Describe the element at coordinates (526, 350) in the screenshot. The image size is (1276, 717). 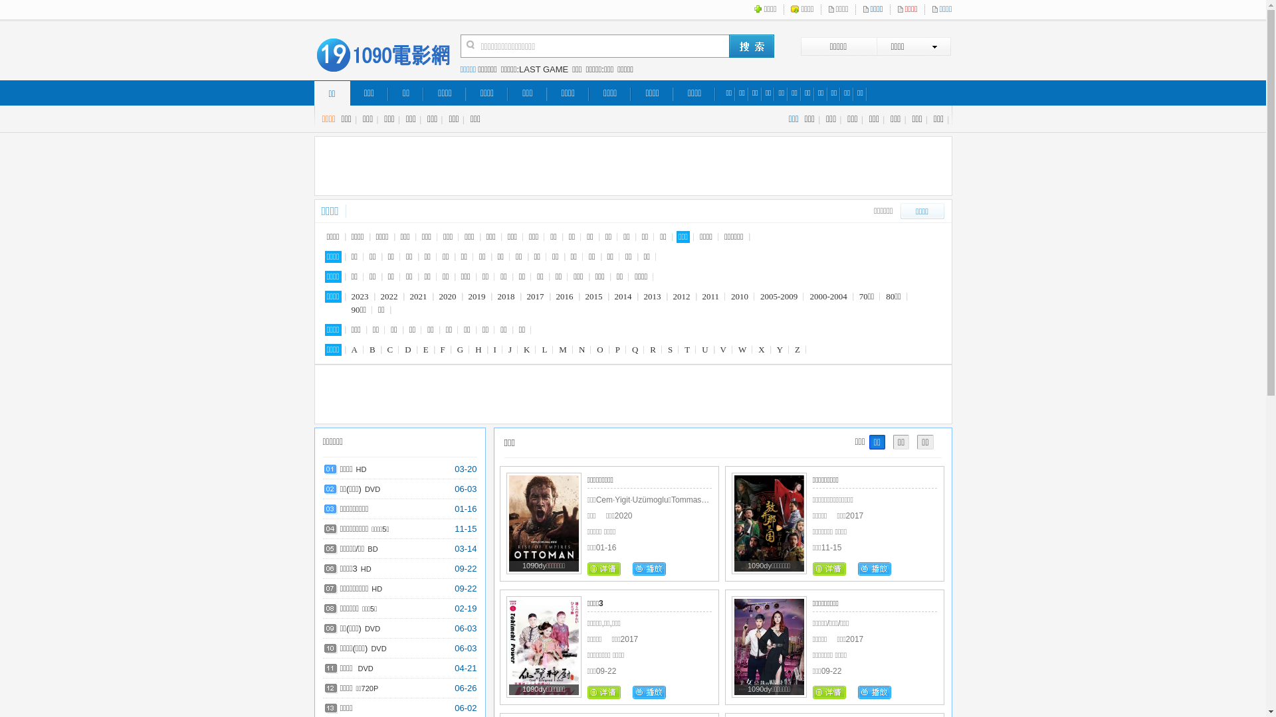
I see `K` at that location.